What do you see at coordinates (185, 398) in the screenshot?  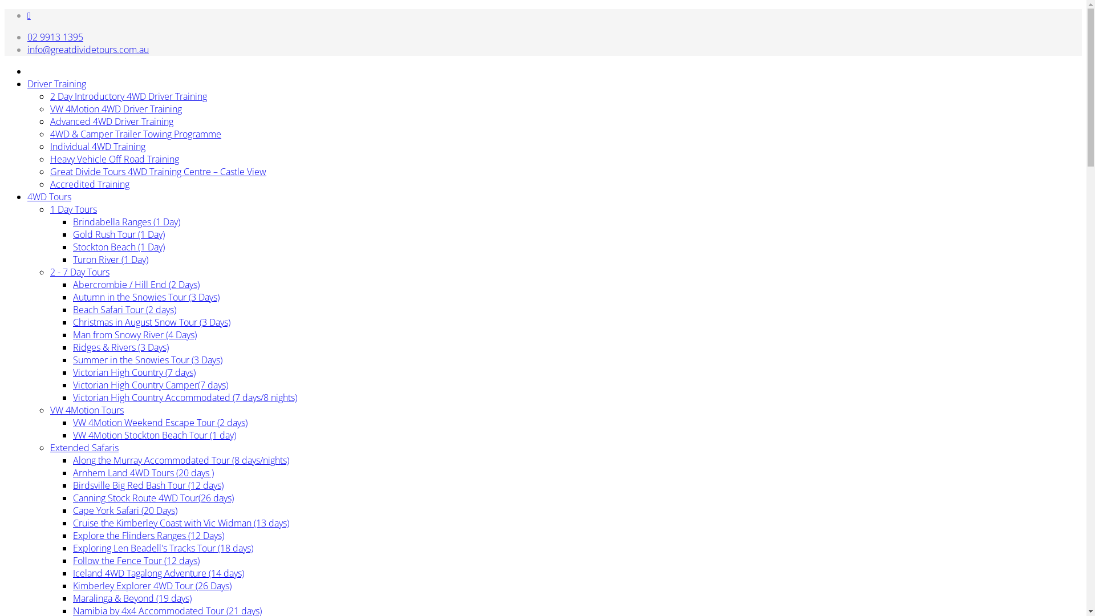 I see `Victorian High Country Accommodated (7 days/8 nights)` at bounding box center [185, 398].